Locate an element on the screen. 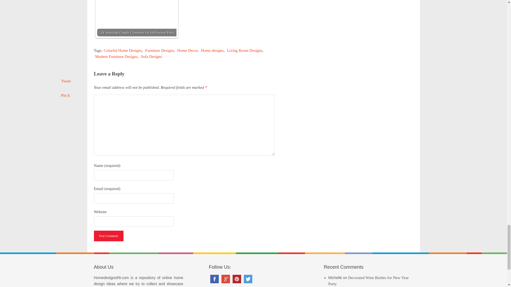 This screenshot has height=287, width=511. Sofa Designs is located at coordinates (151, 57).